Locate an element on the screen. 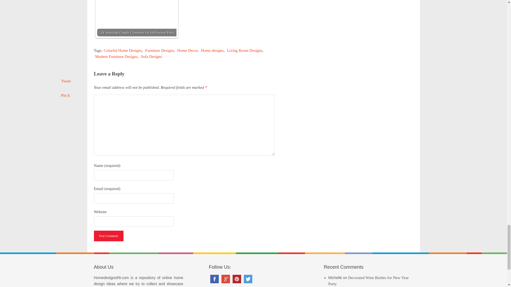 This screenshot has height=287, width=511. Sofa Designs is located at coordinates (151, 57).